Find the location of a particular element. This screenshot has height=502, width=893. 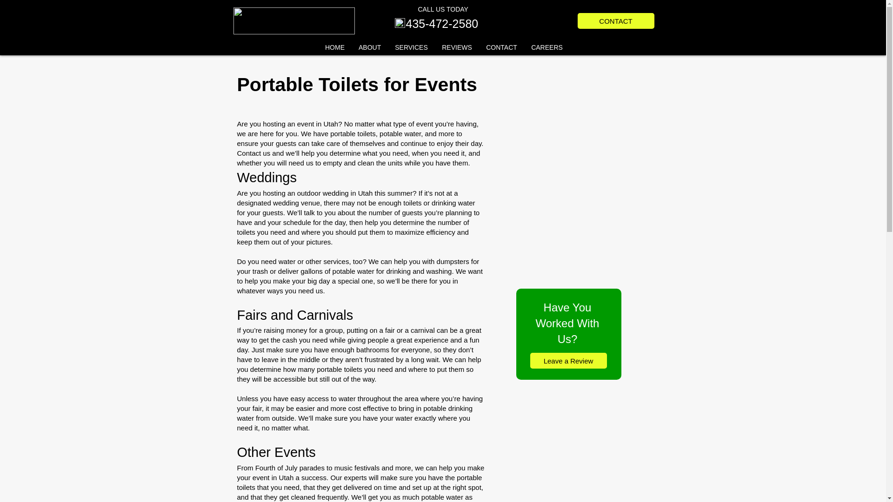

HOME is located at coordinates (335, 47).